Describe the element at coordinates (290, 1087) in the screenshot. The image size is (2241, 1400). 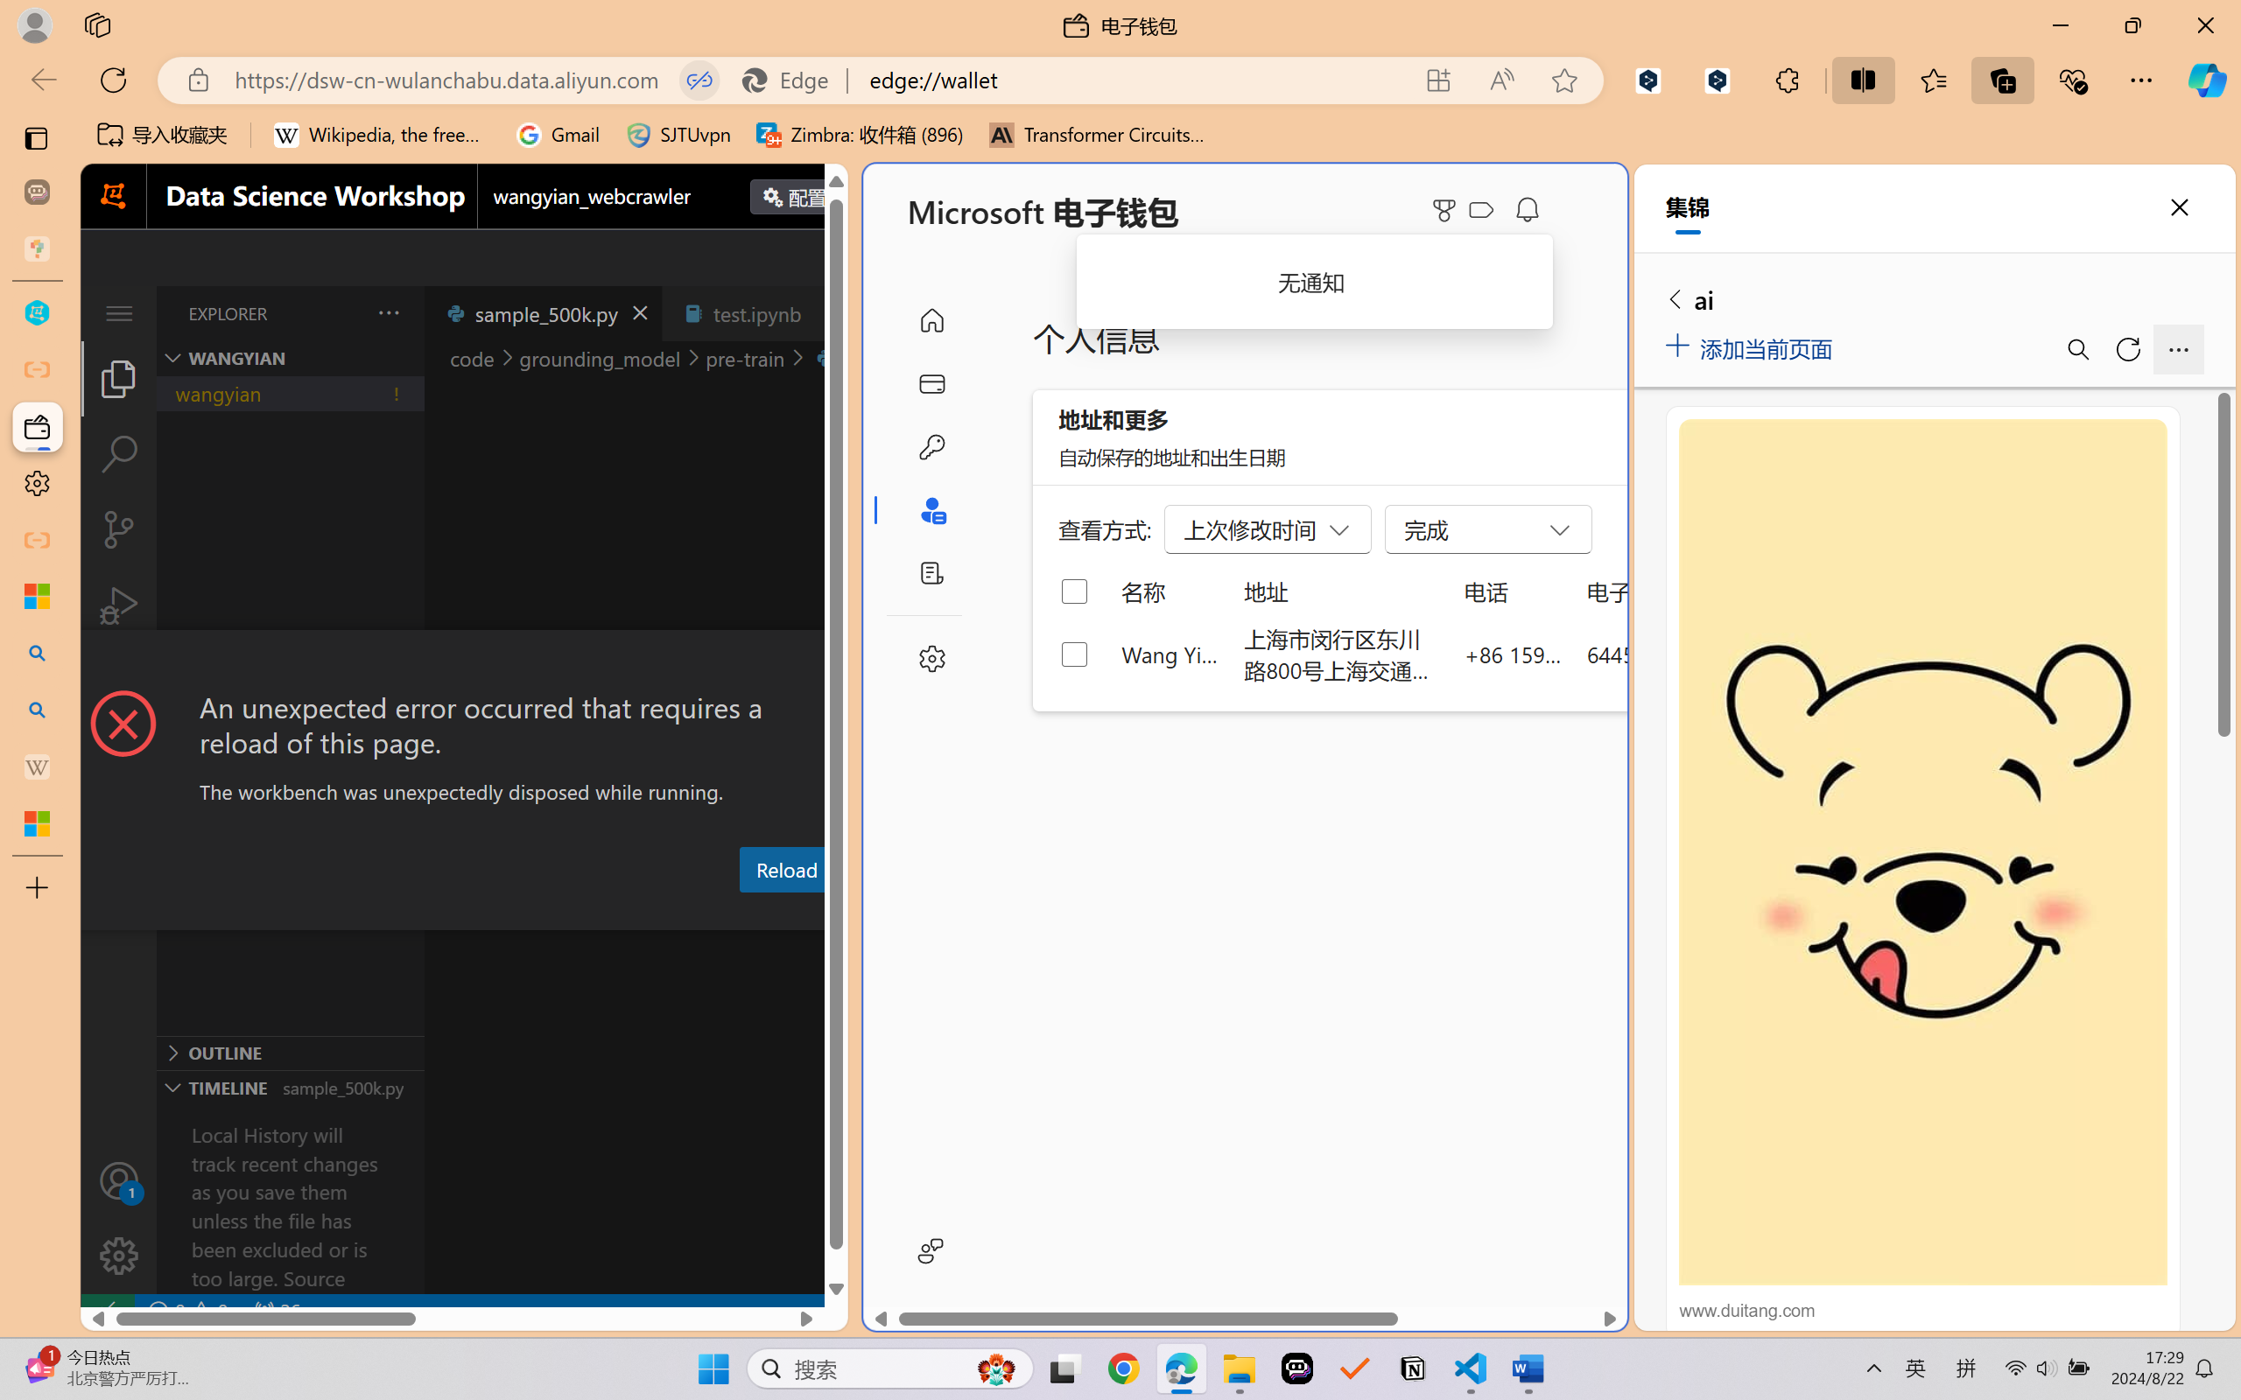
I see `Timeline Section` at that location.